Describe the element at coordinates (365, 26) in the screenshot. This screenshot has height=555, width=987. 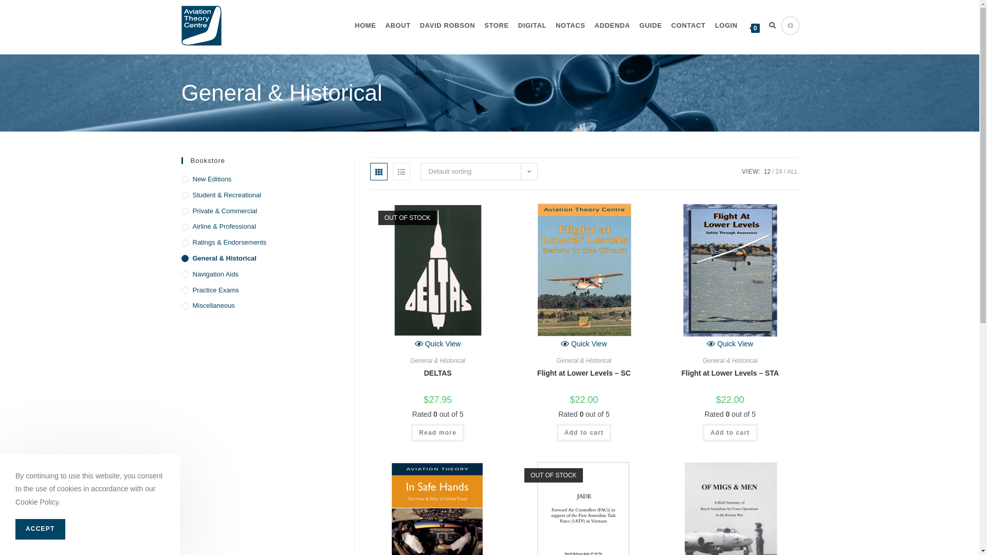
I see `HOME` at that location.